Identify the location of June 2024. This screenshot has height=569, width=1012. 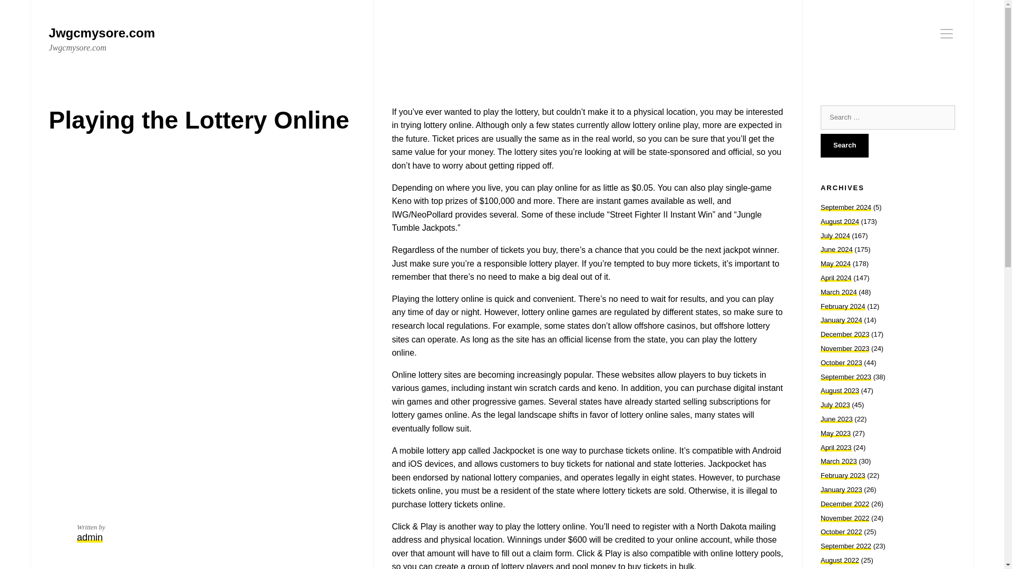
(837, 249).